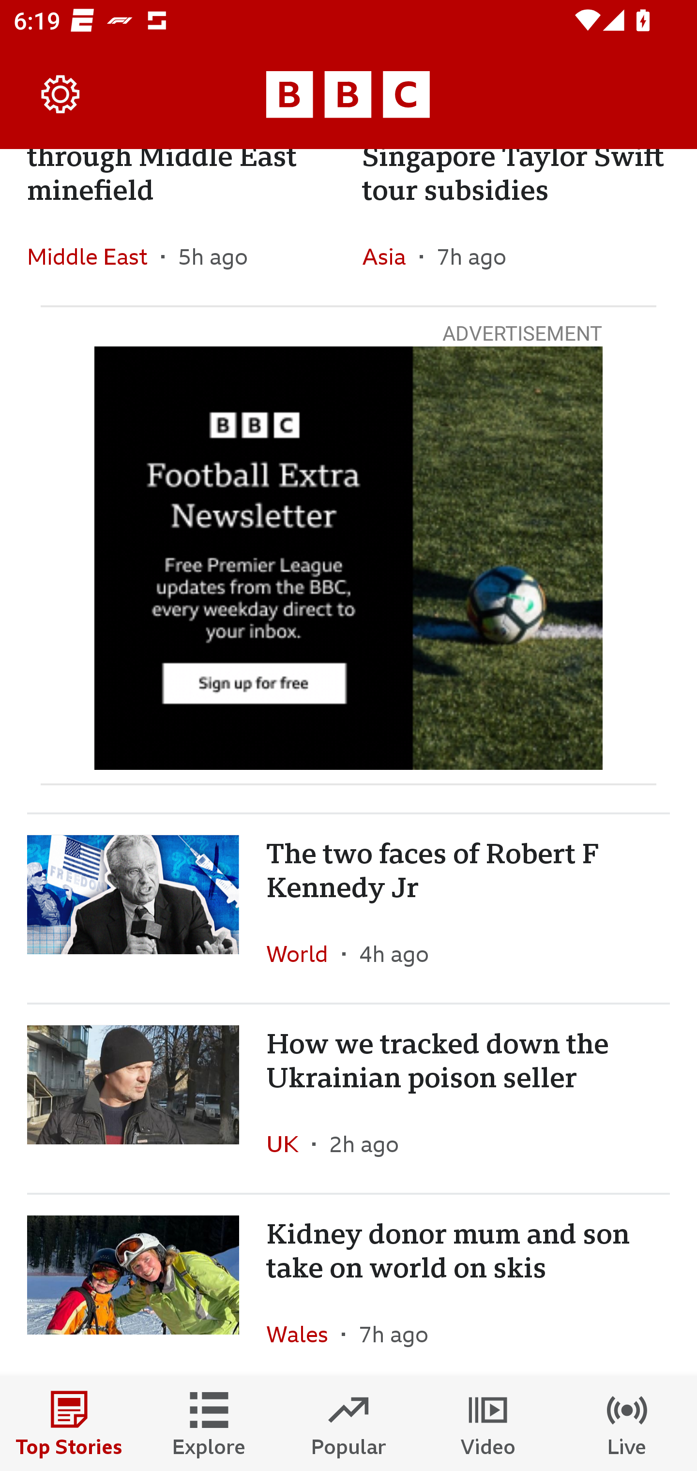 This screenshot has width=697, height=1471. Describe the element at coordinates (304, 1331) in the screenshot. I see `Wales In the section Wales` at that location.